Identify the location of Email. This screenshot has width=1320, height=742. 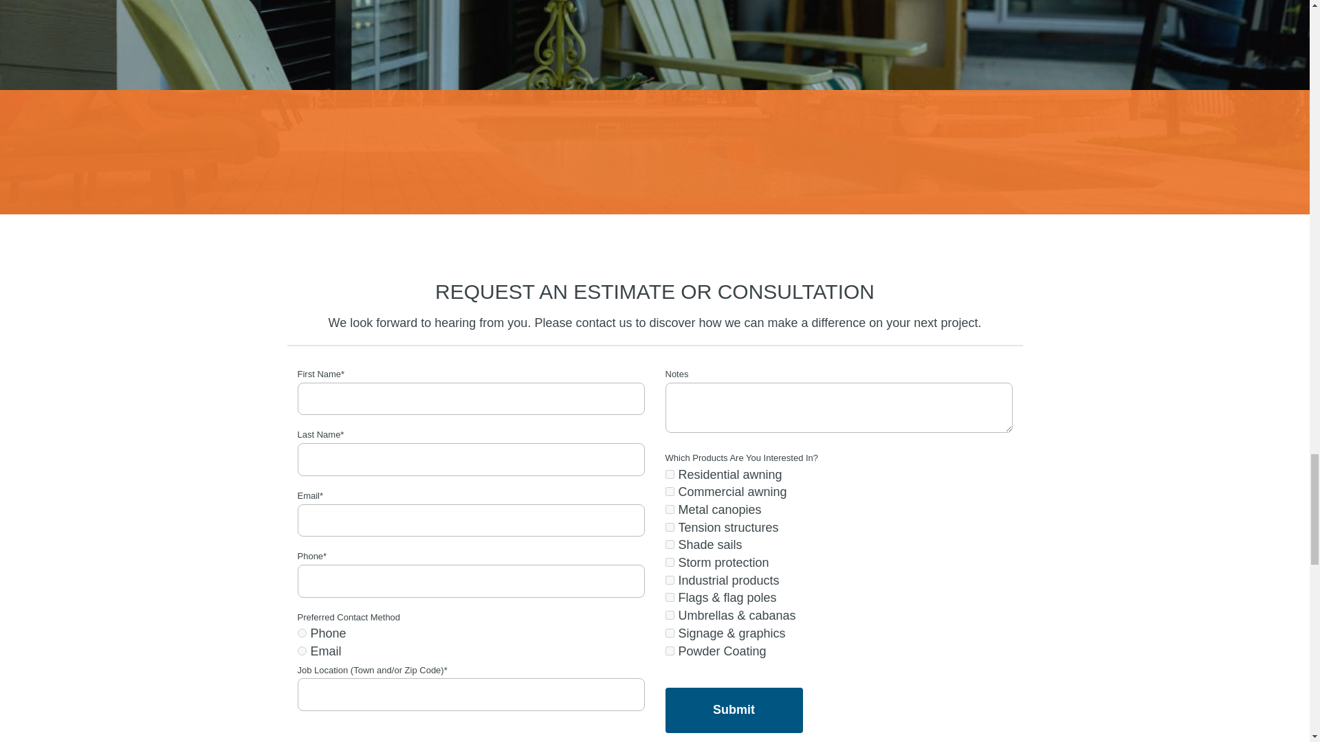
(301, 650).